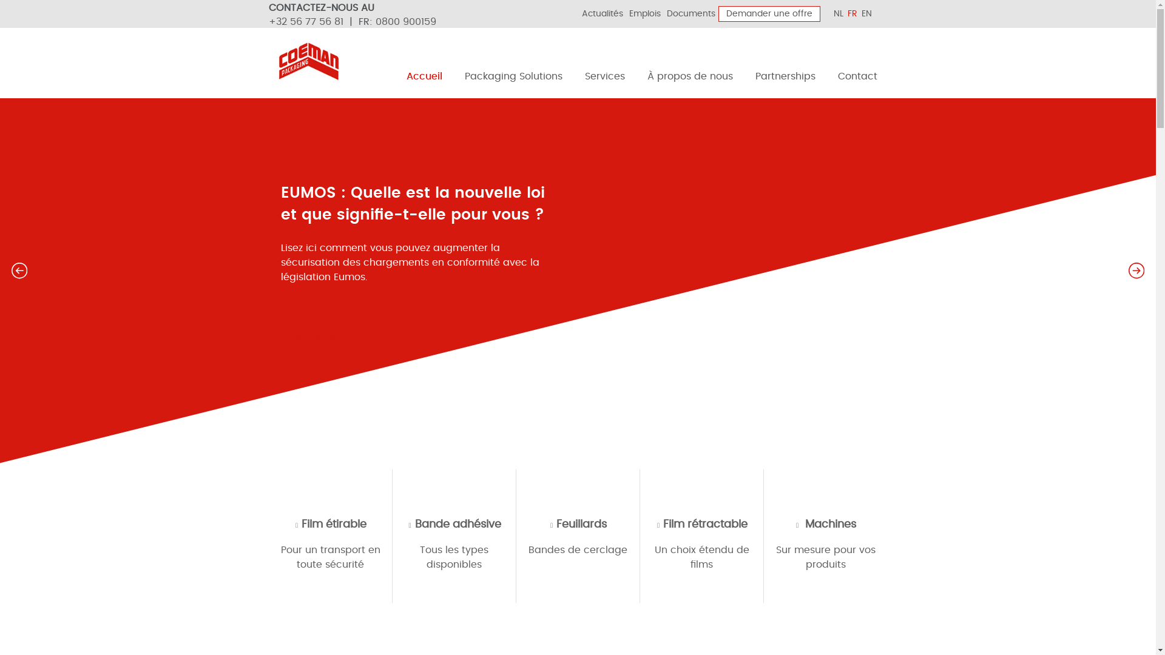 This screenshot has height=655, width=1165. Describe the element at coordinates (513, 73) in the screenshot. I see `Packaging Solutions` at that location.